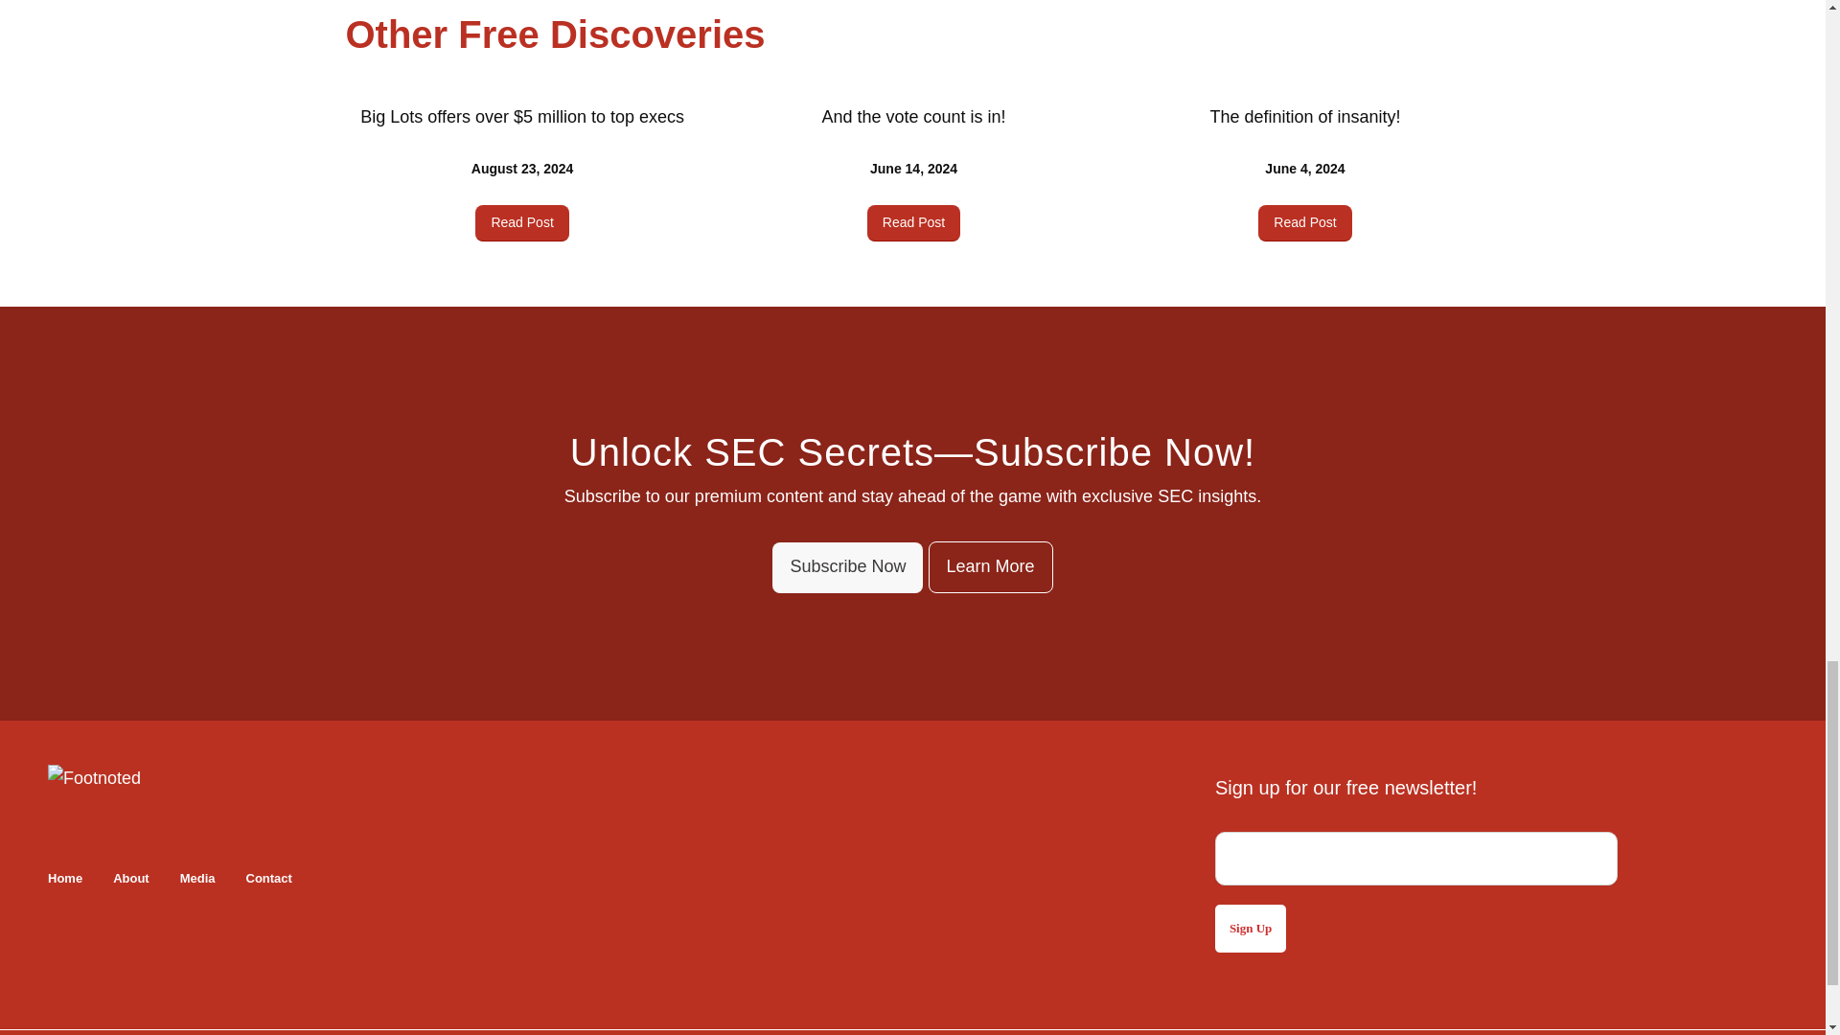 Image resolution: width=1840 pixels, height=1035 pixels. What do you see at coordinates (269, 879) in the screenshot?
I see `Contact` at bounding box center [269, 879].